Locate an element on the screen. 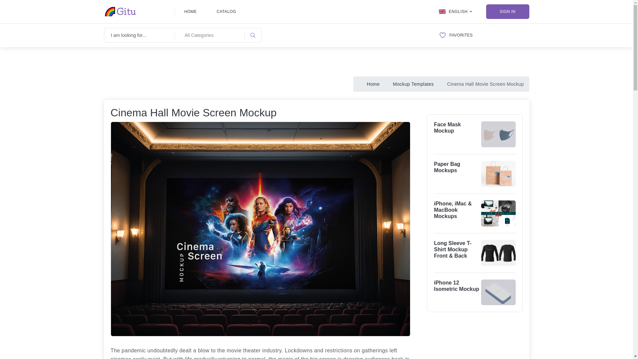 This screenshot has height=359, width=638. Face Mask Mockup is located at coordinates (447, 128).